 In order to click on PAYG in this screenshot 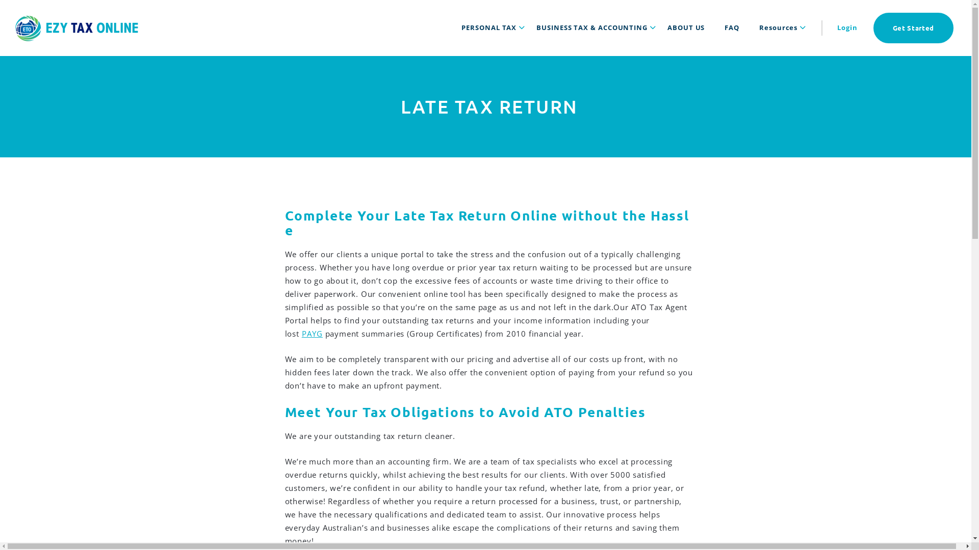, I will do `click(312, 334)`.